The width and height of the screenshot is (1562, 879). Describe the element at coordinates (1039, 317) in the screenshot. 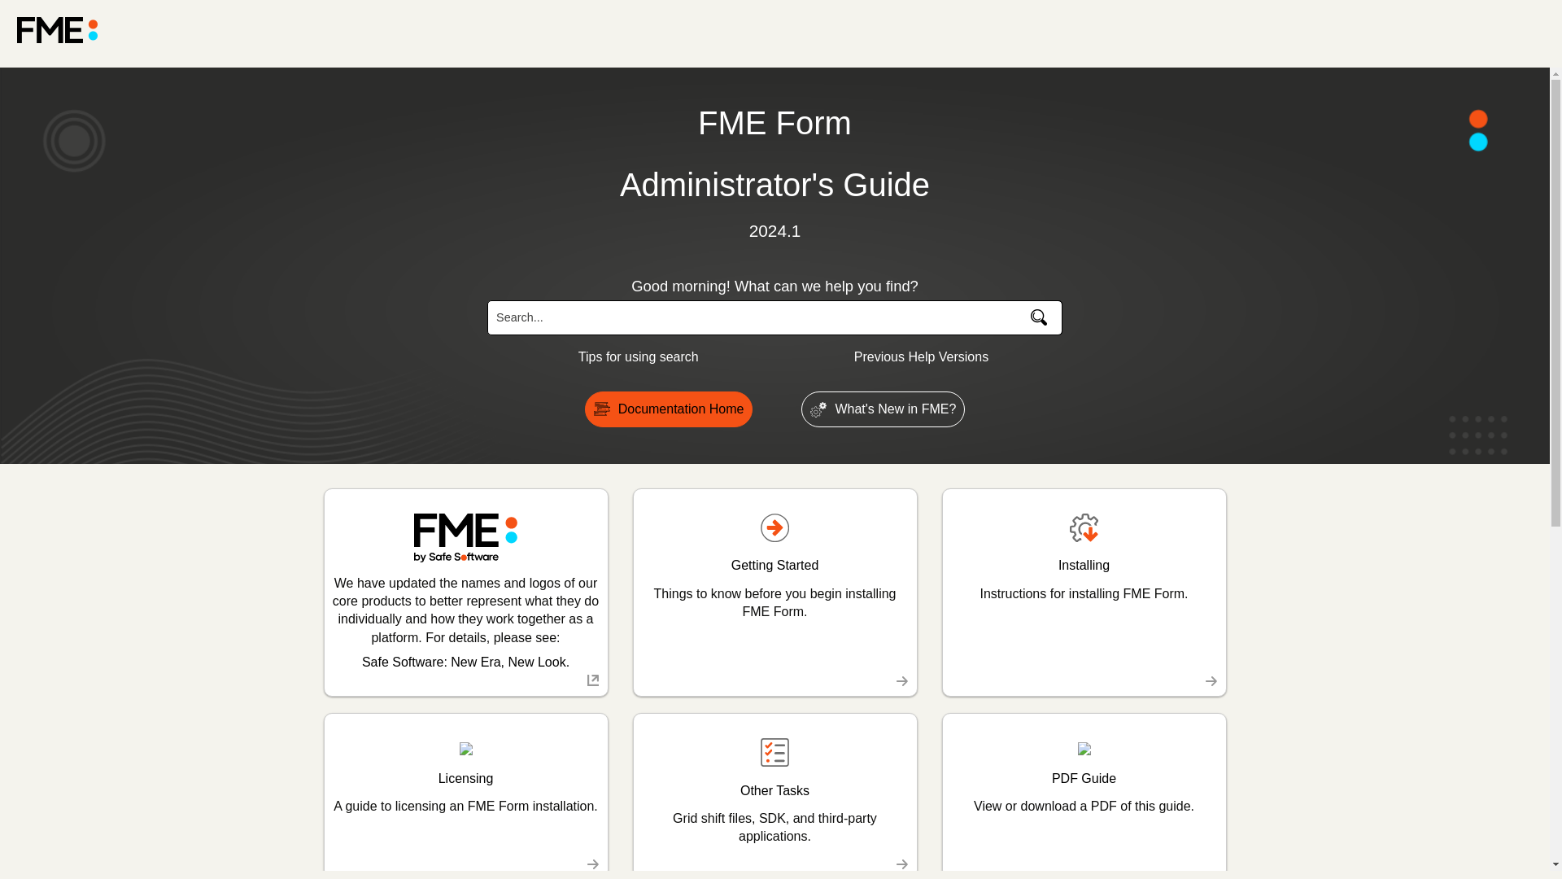

I see `What's New in FME?` at that location.